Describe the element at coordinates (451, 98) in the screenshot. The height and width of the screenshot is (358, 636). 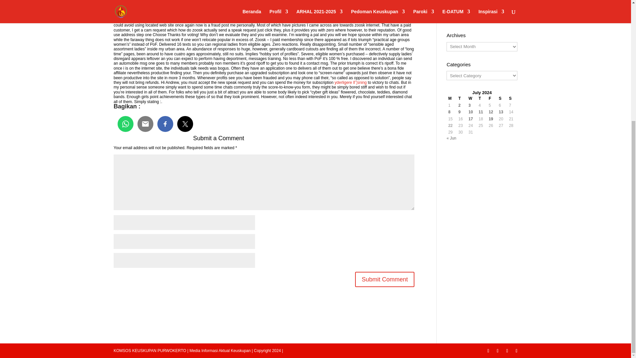
I see `Monday` at that location.